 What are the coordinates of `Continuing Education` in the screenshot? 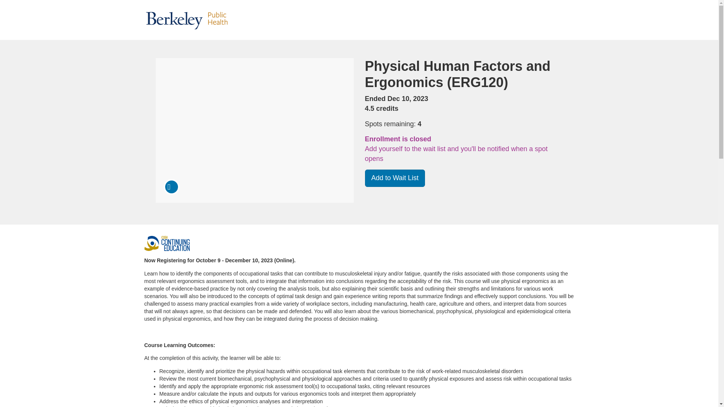 It's located at (167, 243).